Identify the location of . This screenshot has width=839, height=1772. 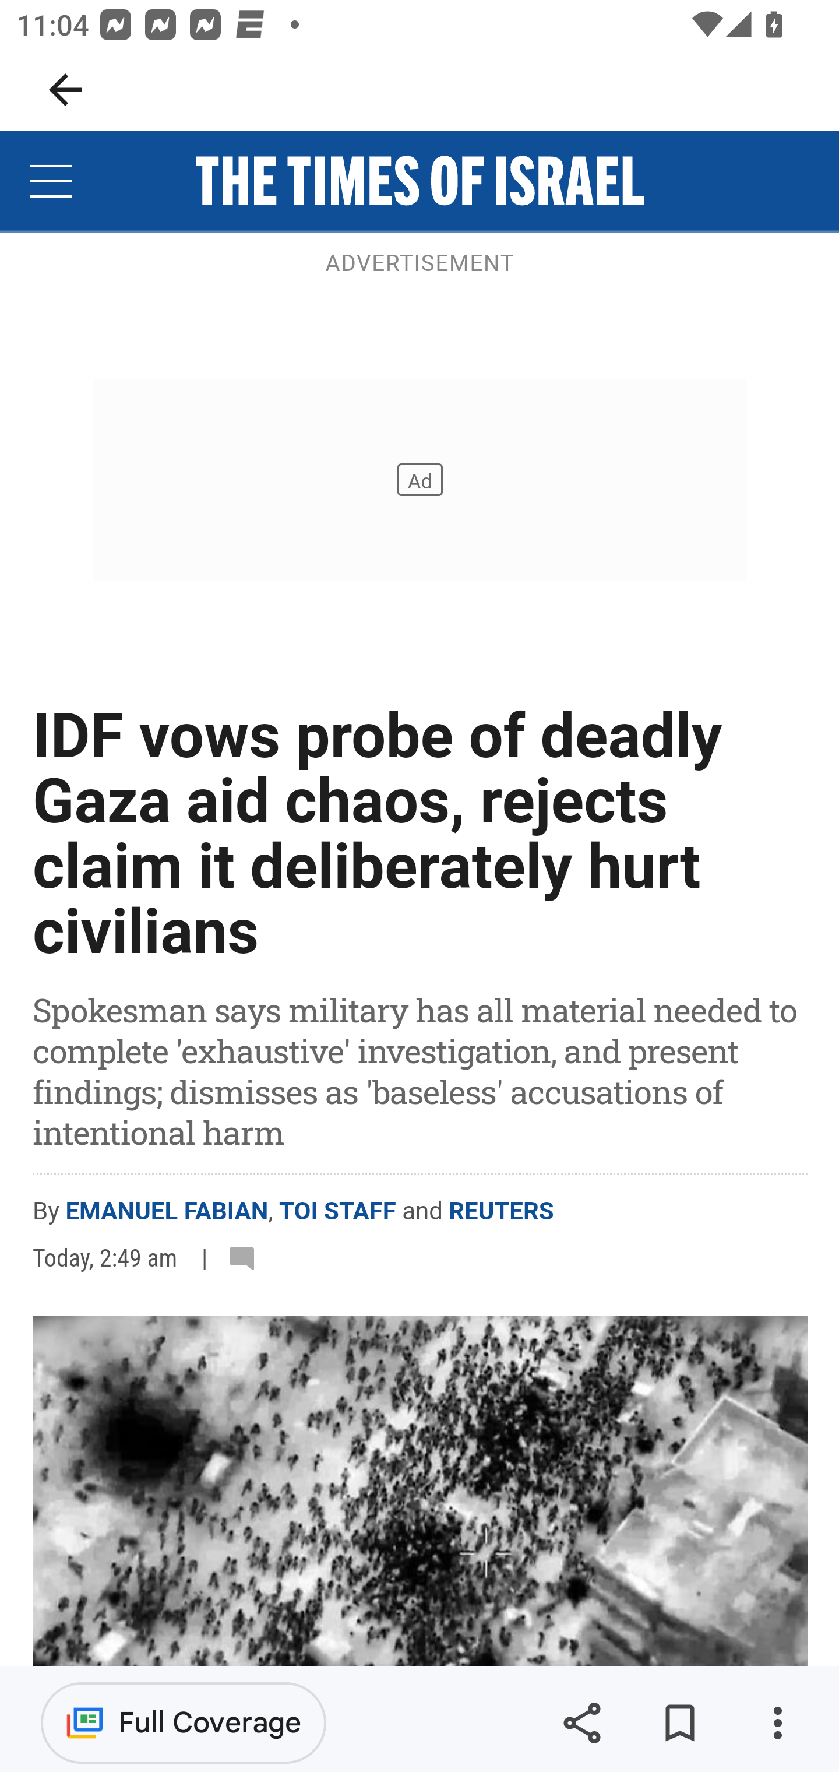
(52, 181).